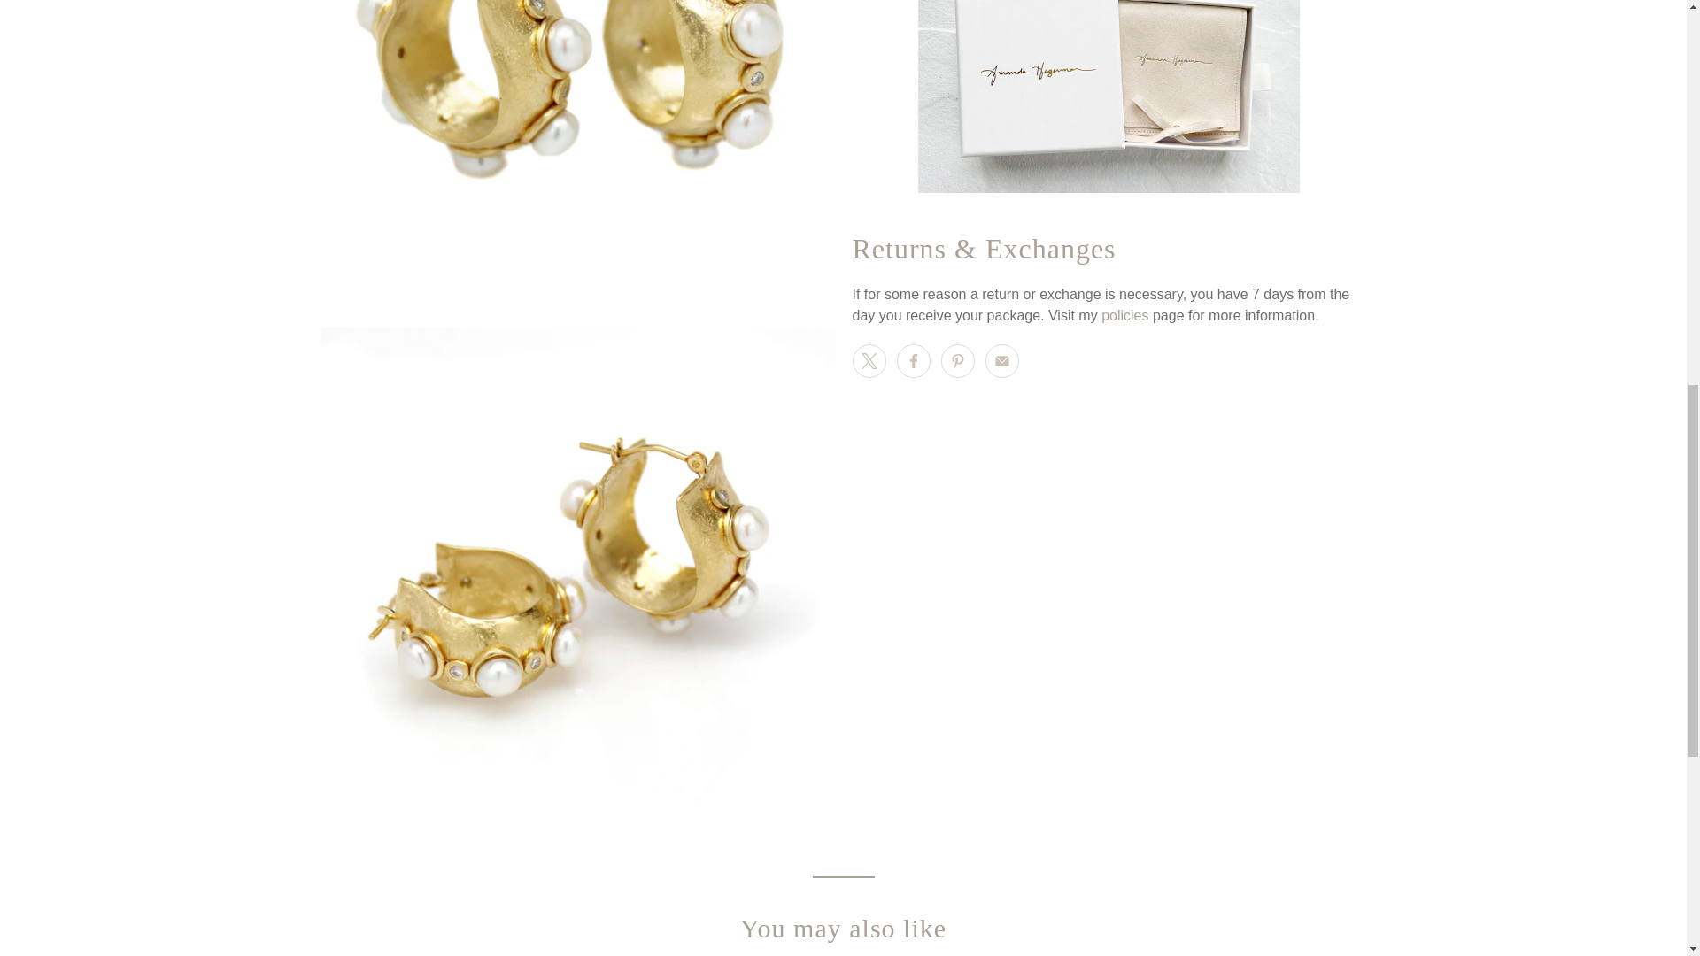 Image resolution: width=1700 pixels, height=956 pixels. I want to click on Email this to a friend, so click(1001, 360).